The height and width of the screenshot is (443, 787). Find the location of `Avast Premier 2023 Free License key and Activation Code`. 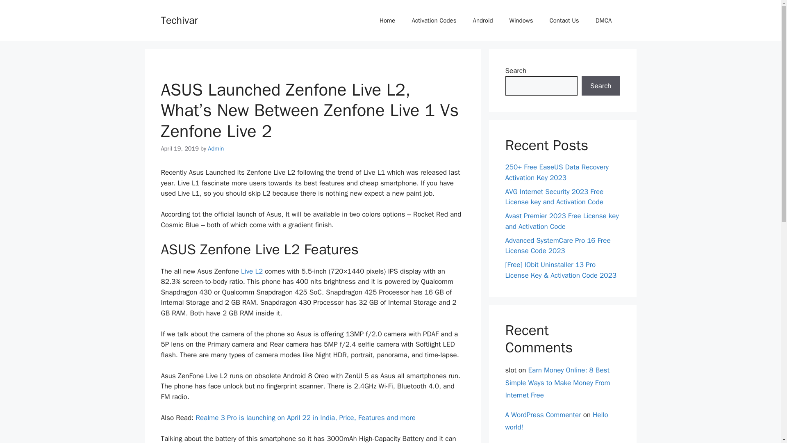

Avast Premier 2023 Free License key and Activation Code is located at coordinates (562, 221).